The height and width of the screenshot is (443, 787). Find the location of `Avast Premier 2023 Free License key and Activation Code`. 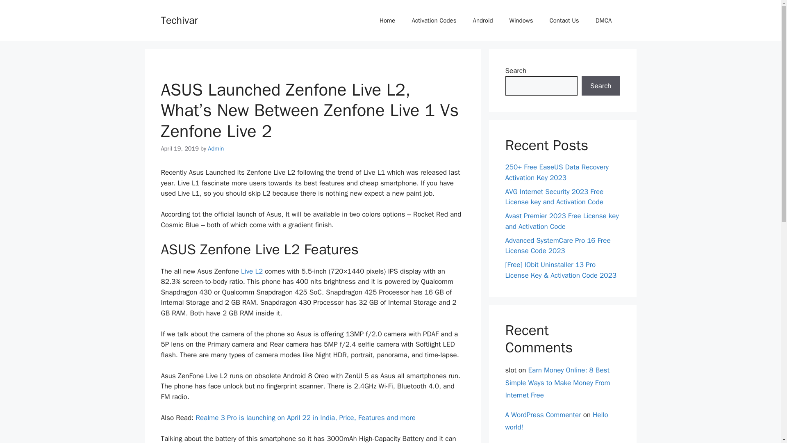

Avast Premier 2023 Free License key and Activation Code is located at coordinates (562, 221).